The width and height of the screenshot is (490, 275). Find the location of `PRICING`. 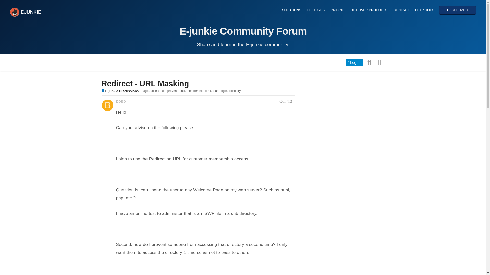

PRICING is located at coordinates (337, 10).